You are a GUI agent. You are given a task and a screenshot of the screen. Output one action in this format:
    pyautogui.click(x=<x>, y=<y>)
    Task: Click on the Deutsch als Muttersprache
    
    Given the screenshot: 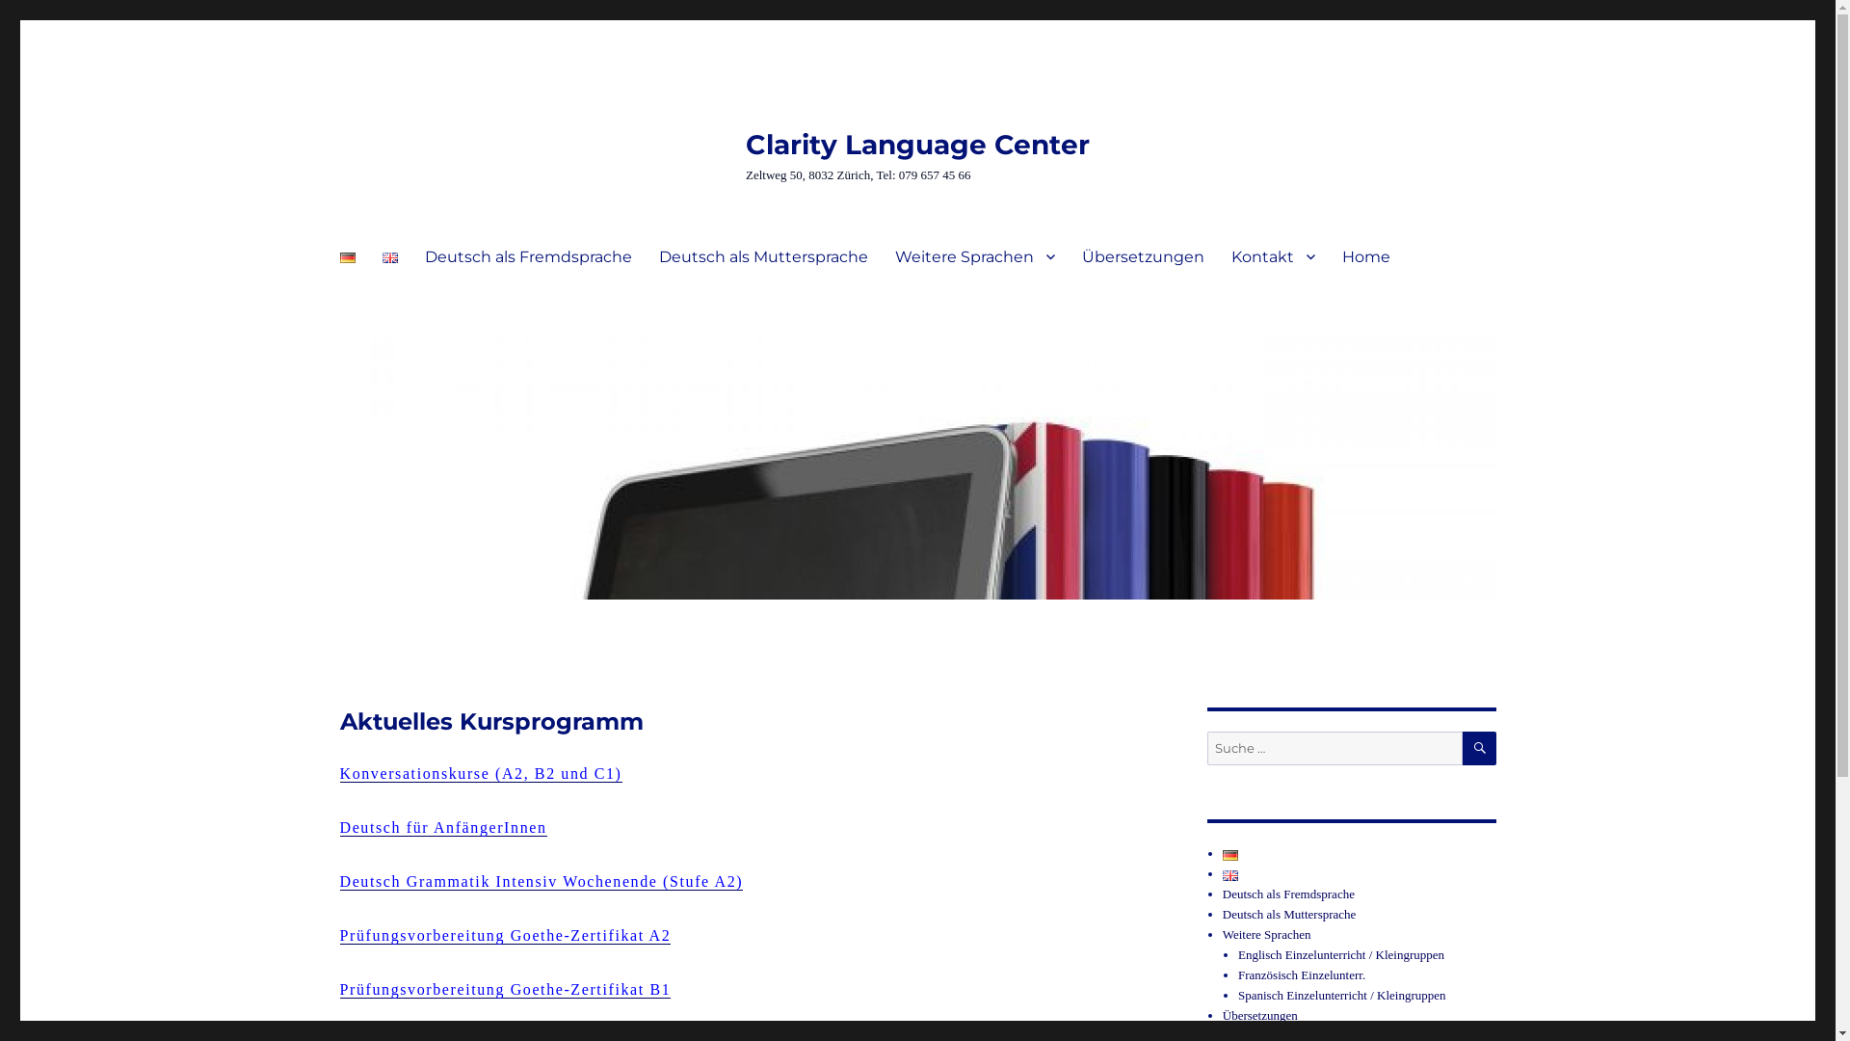 What is the action you would take?
    pyautogui.click(x=763, y=256)
    